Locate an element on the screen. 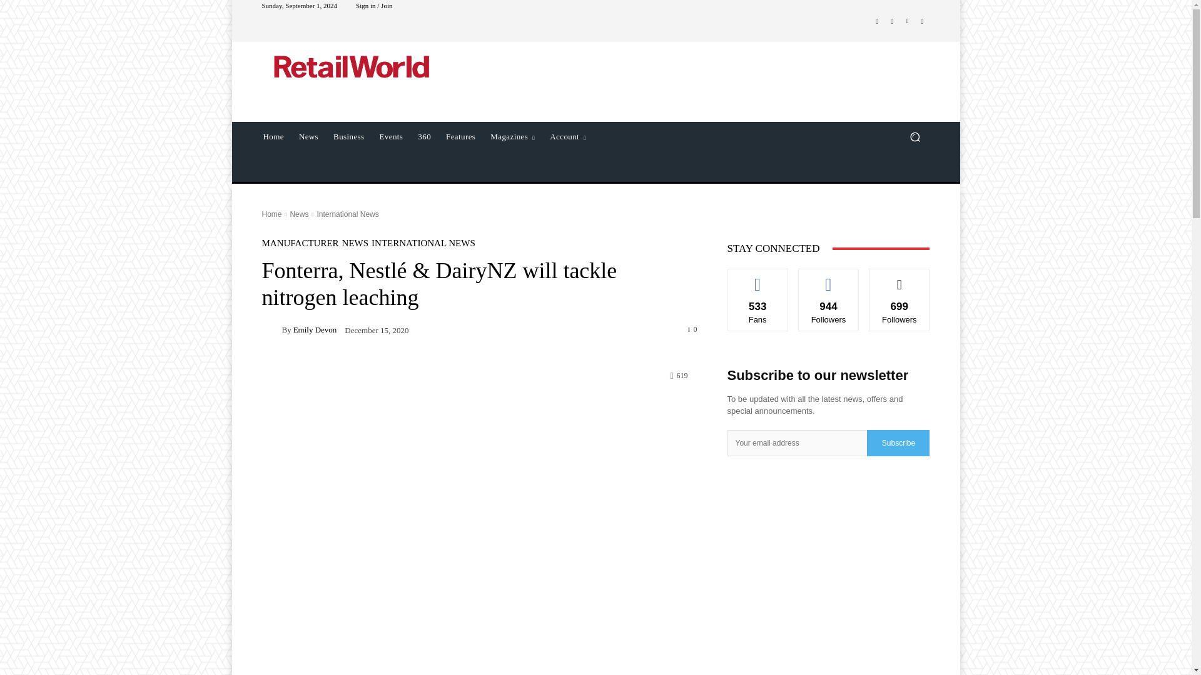 The width and height of the screenshot is (1201, 675). Magazines is located at coordinates (512, 137).